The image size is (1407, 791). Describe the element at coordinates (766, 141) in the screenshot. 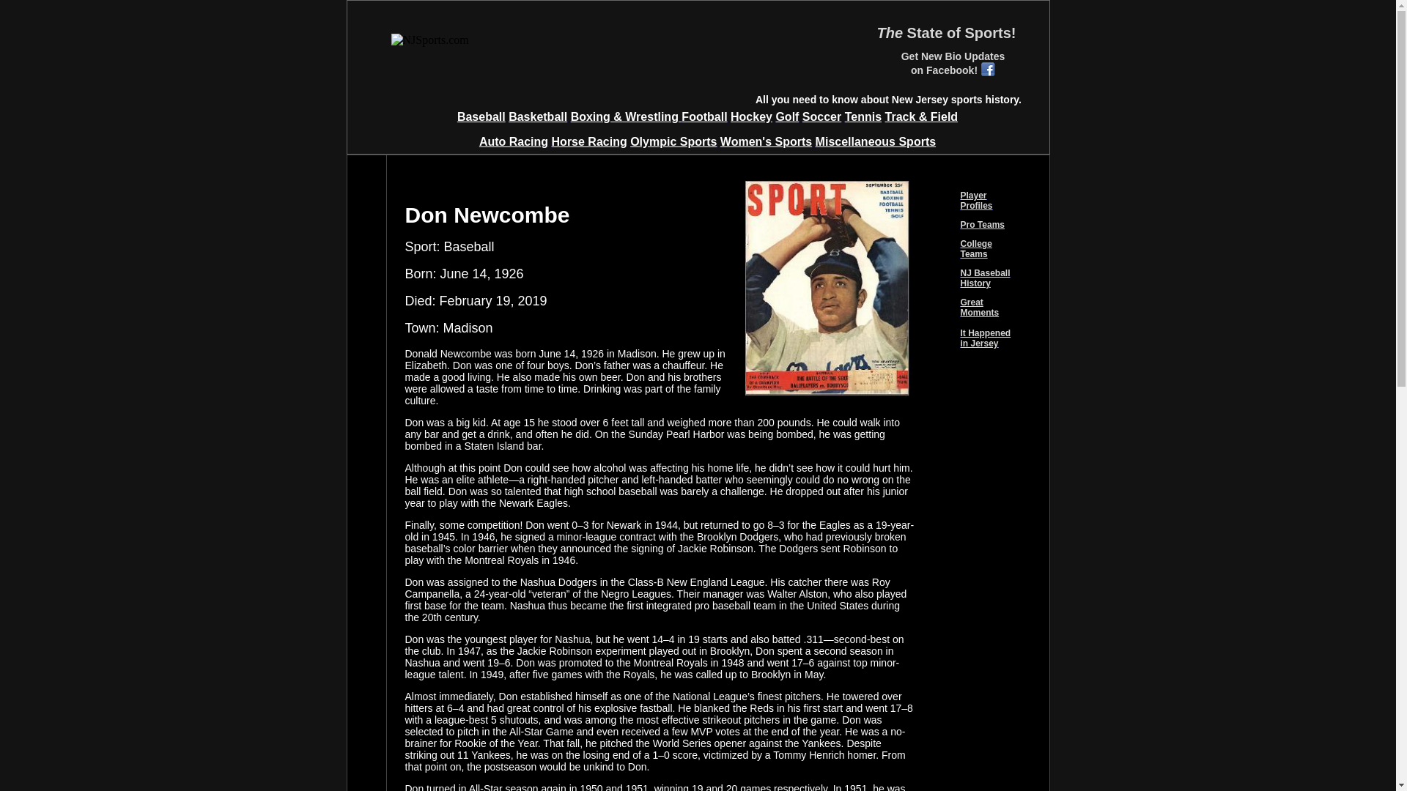

I see `Women's Sports` at that location.